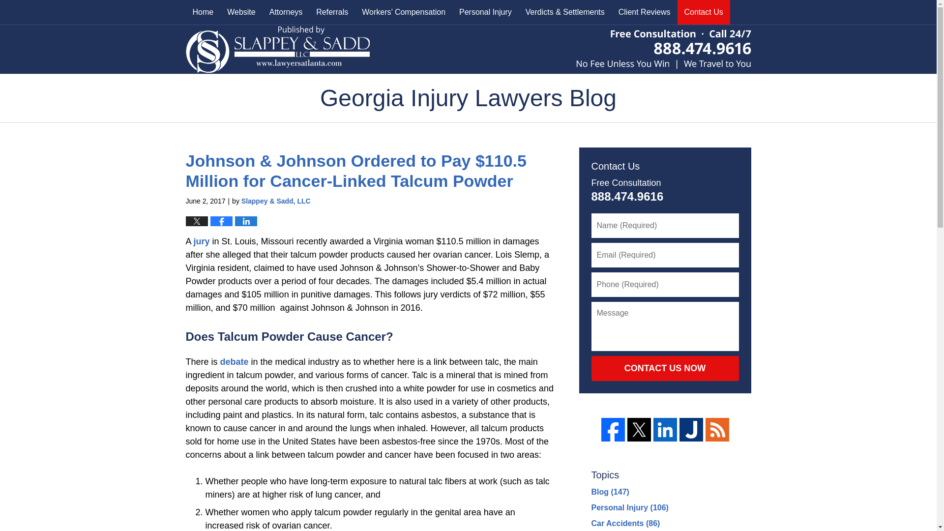 Image resolution: width=944 pixels, height=531 pixels. Describe the element at coordinates (612, 429) in the screenshot. I see `Facebook` at that location.